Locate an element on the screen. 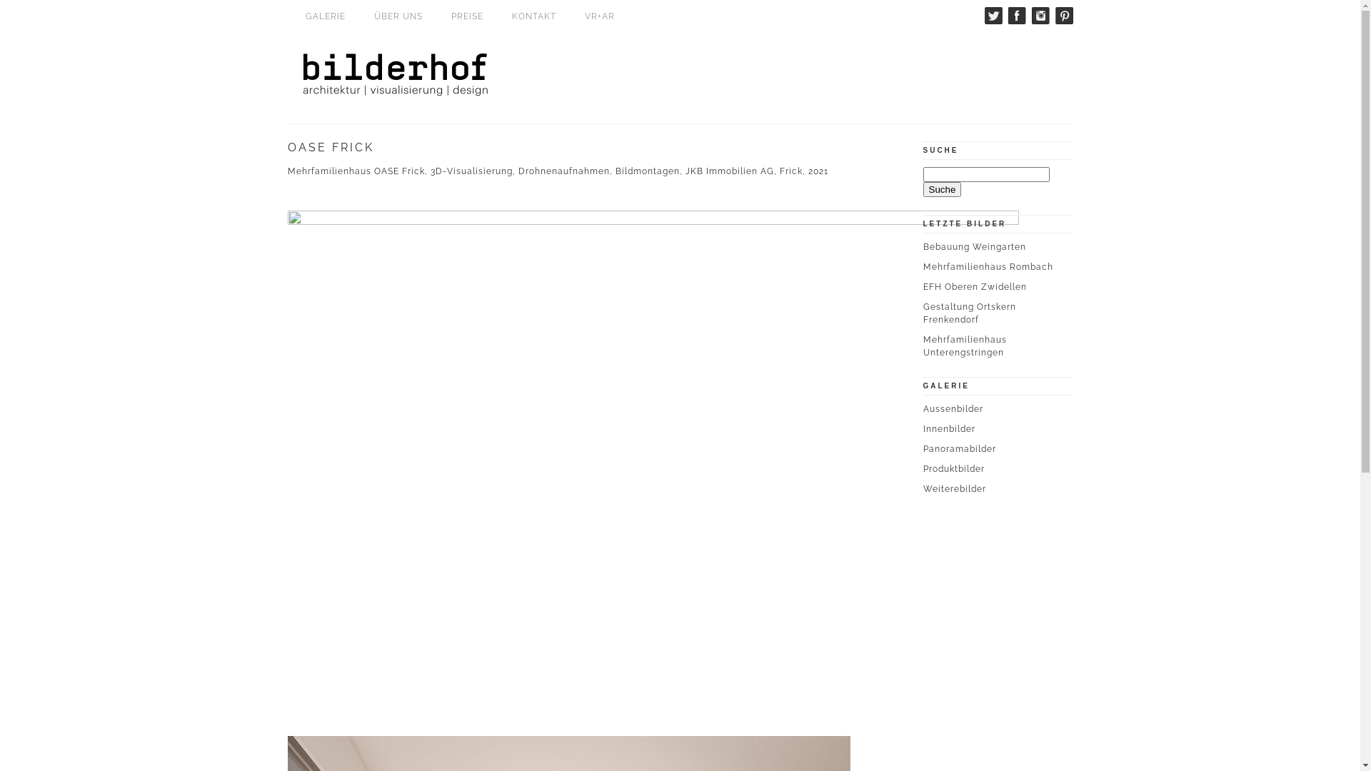  Aussenbilder is located at coordinates (953, 409).